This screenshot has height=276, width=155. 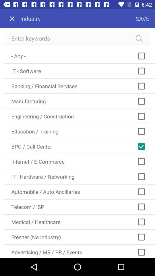 What do you see at coordinates (79, 251) in the screenshot?
I see `click the advertising mr pr item` at bounding box center [79, 251].